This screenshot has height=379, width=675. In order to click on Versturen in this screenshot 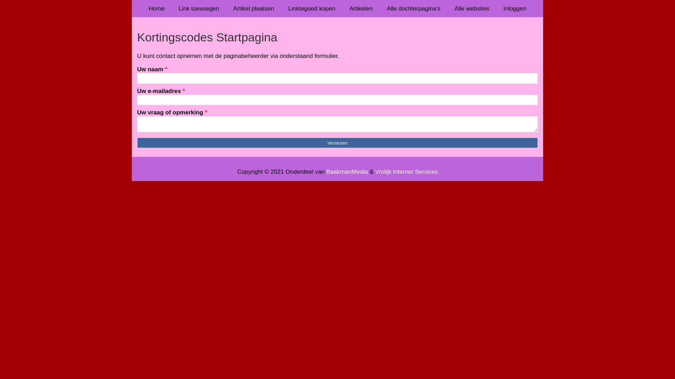, I will do `click(337, 143)`.